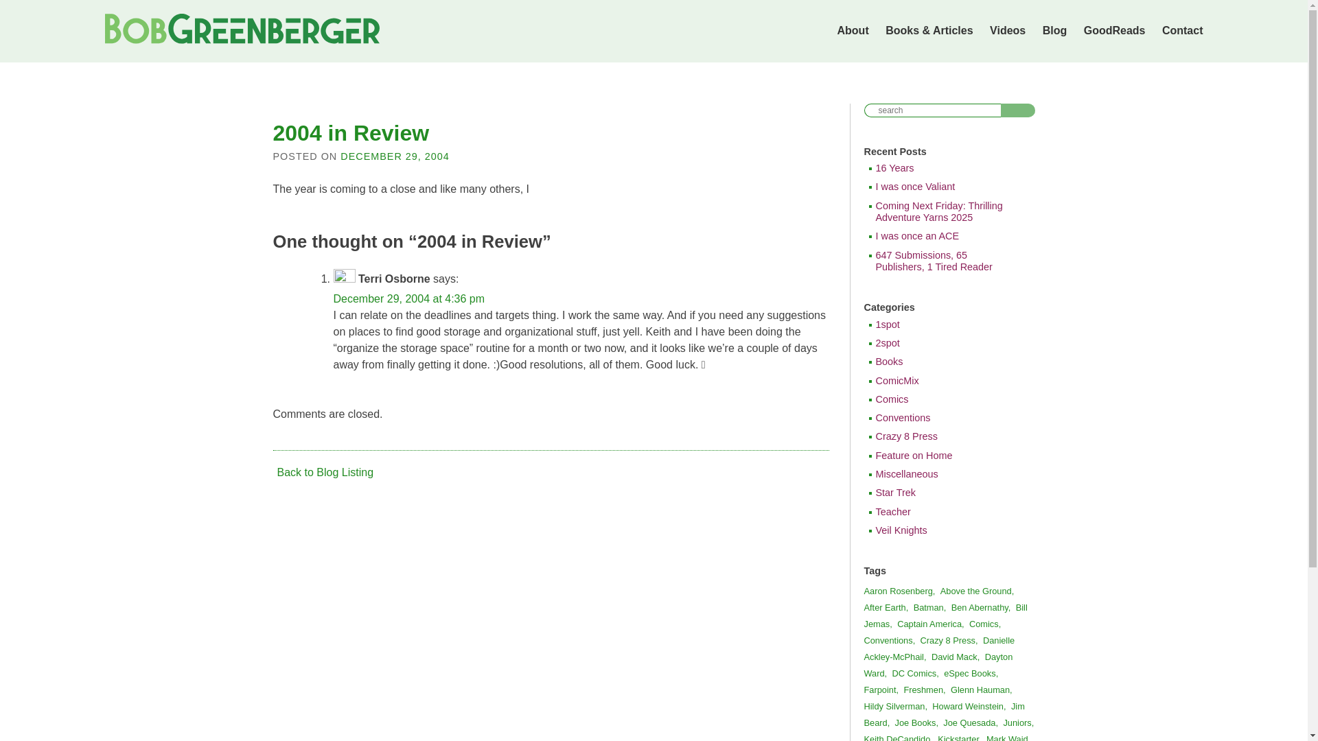 The image size is (1318, 741). What do you see at coordinates (945, 473) in the screenshot?
I see `Miscellaneous` at bounding box center [945, 473].